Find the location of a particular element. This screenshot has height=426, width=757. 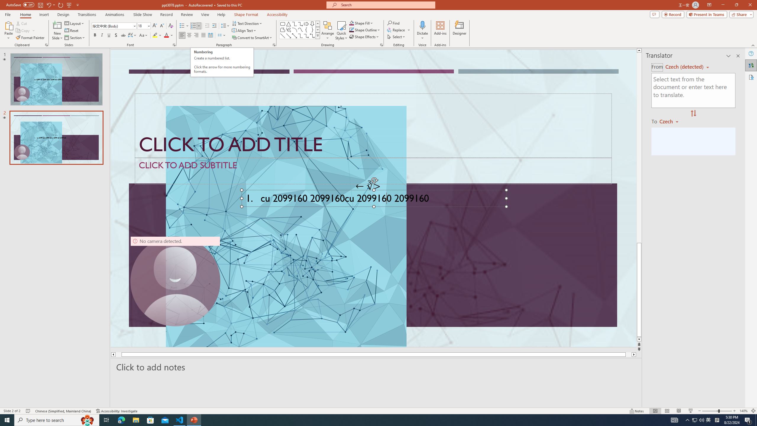

Office Clipboard... is located at coordinates (46, 45).